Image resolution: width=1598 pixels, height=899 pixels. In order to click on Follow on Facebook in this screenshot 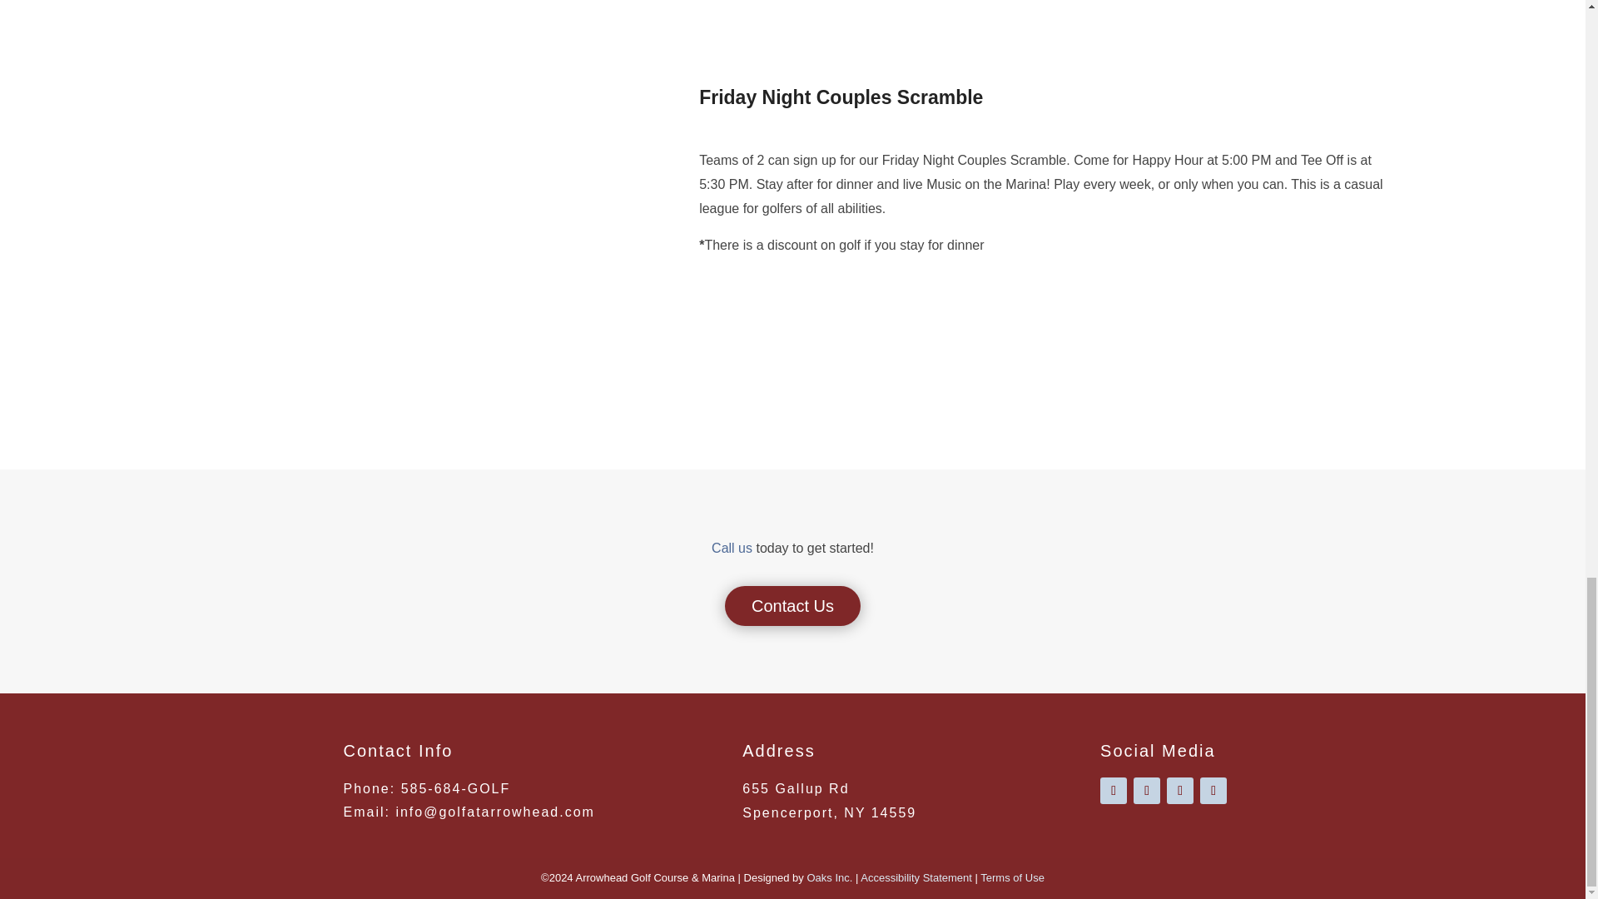, I will do `click(1146, 791)`.